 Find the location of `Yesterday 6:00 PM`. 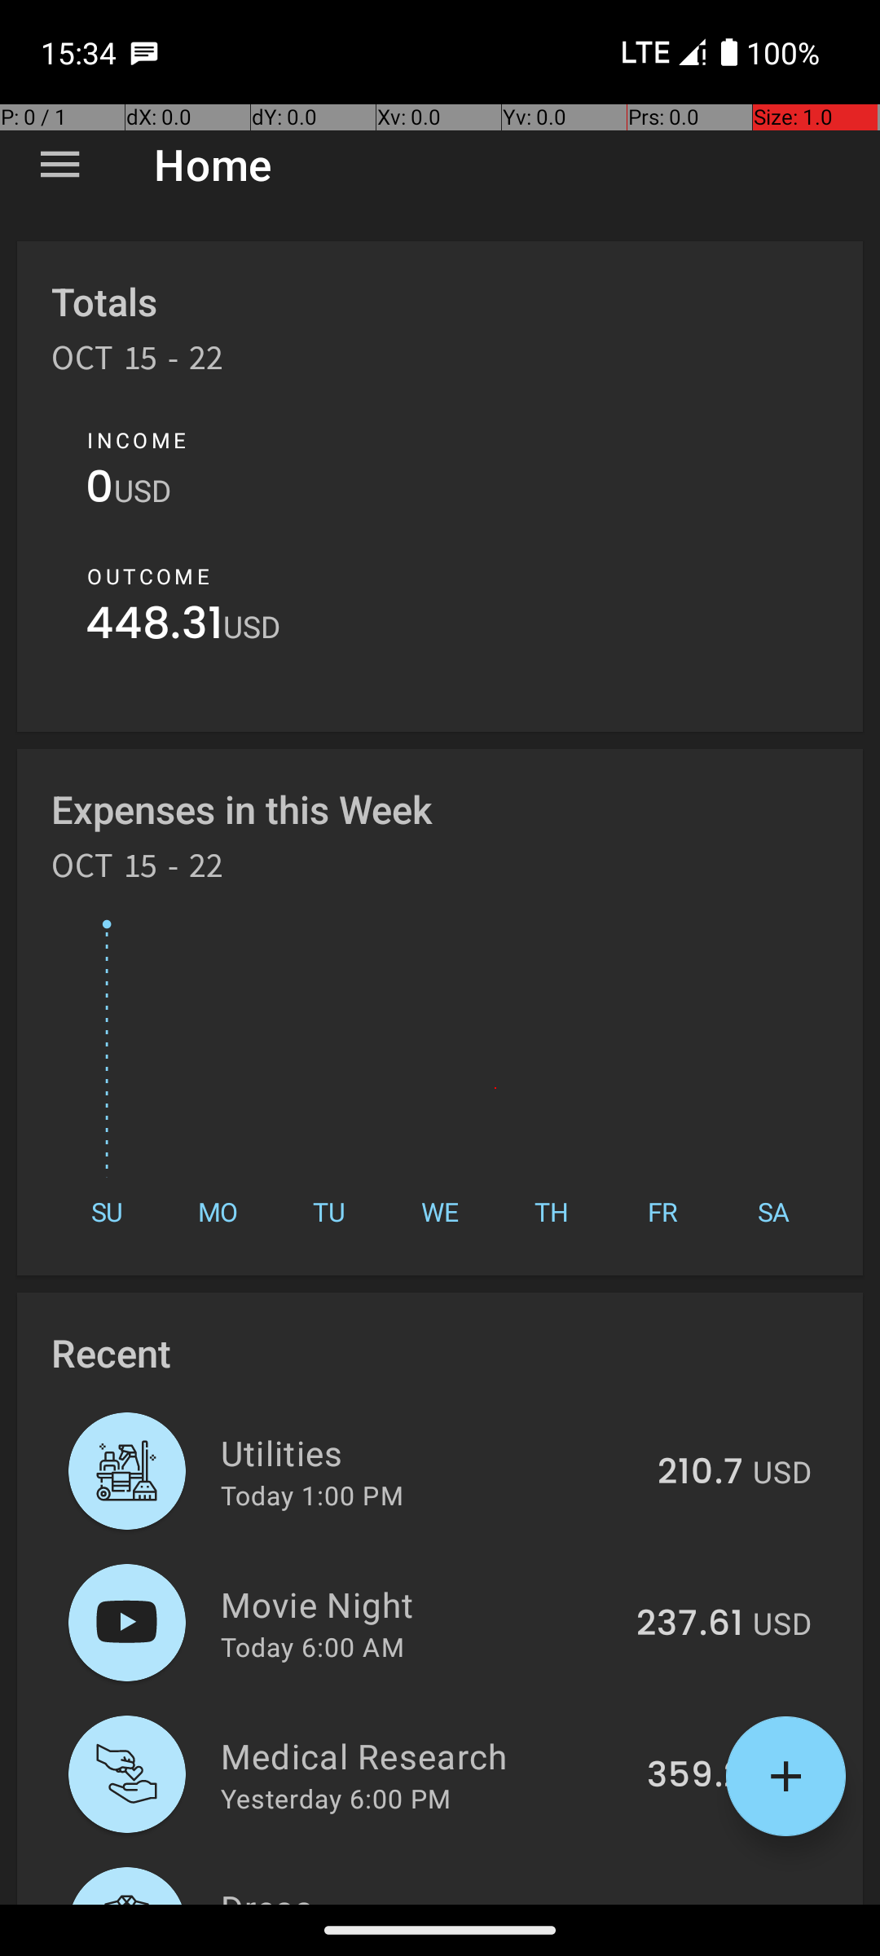

Yesterday 6:00 PM is located at coordinates (336, 1798).